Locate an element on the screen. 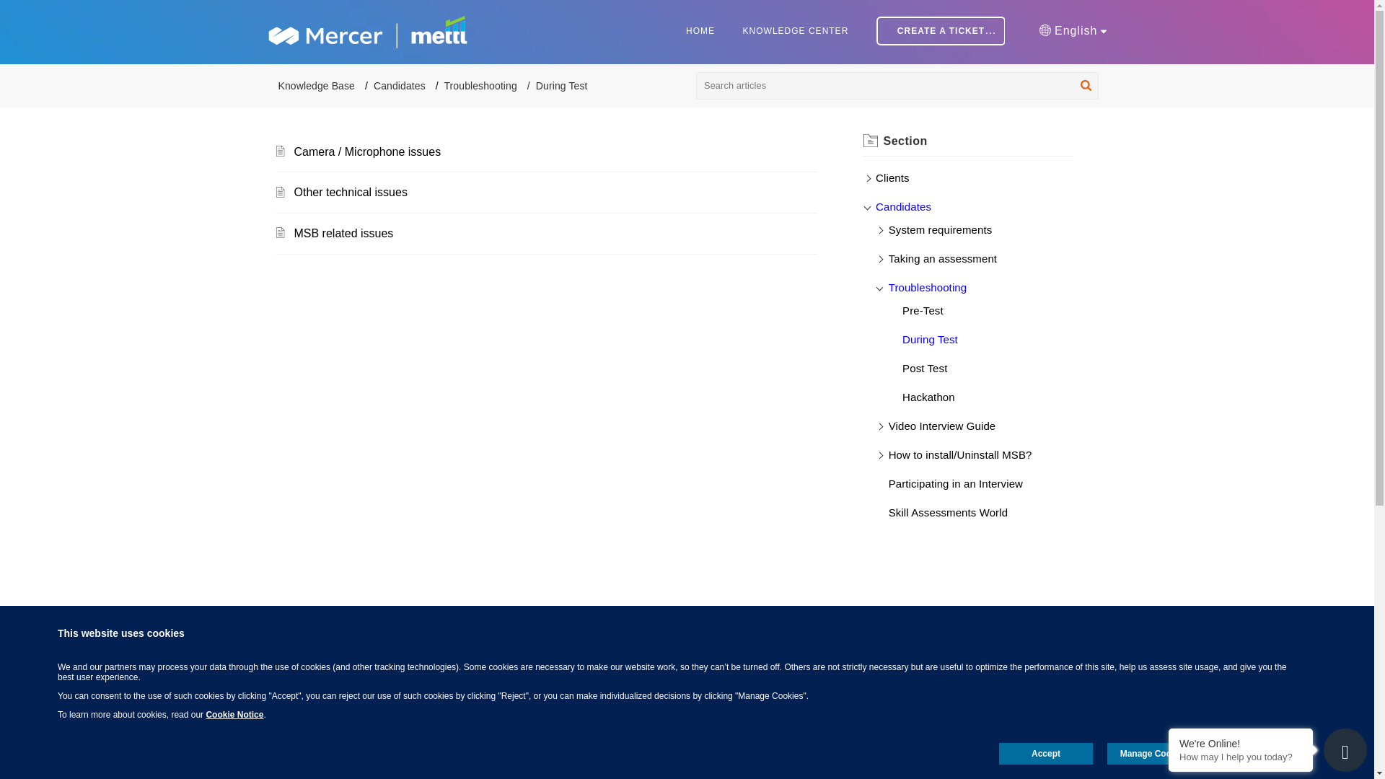 Image resolution: width=1385 pixels, height=779 pixels. System requirements is located at coordinates (941, 229).